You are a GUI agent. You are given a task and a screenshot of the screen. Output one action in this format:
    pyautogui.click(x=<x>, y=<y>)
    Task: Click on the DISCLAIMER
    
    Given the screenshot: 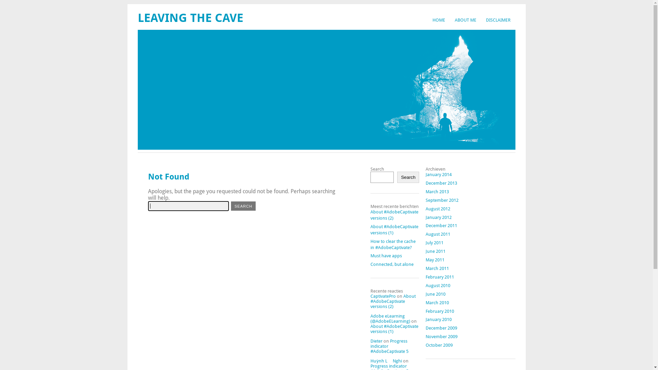 What is the action you would take?
    pyautogui.click(x=498, y=20)
    